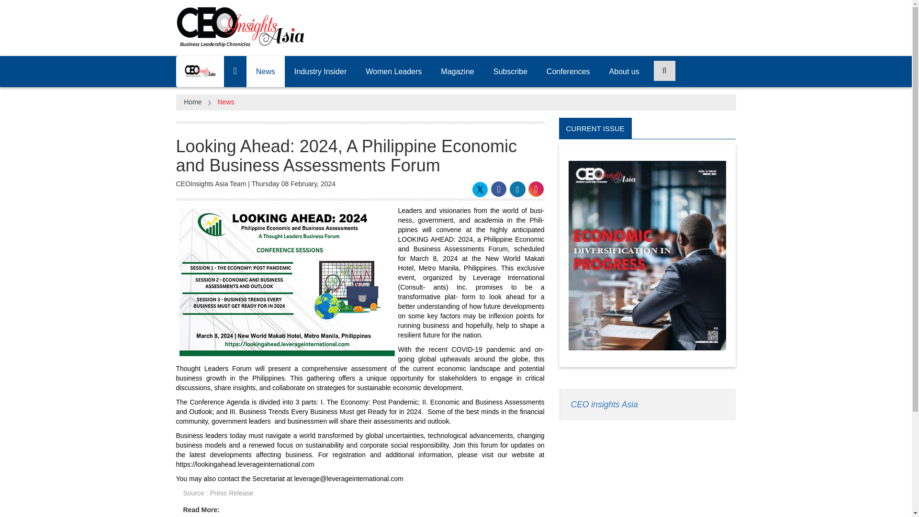  I want to click on CEO insights Asia, so click(604, 404).